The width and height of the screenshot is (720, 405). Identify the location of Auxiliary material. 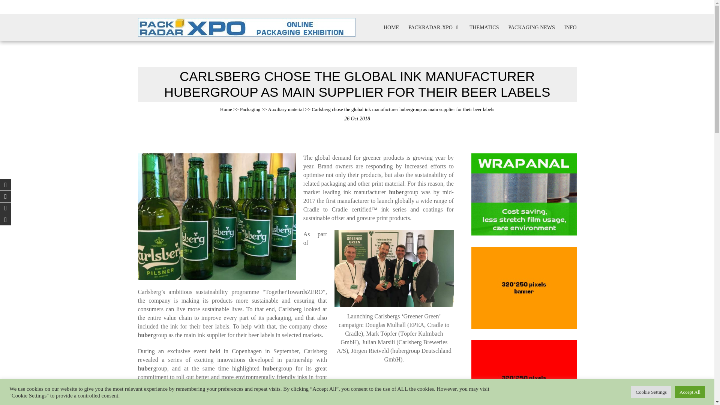
(286, 109).